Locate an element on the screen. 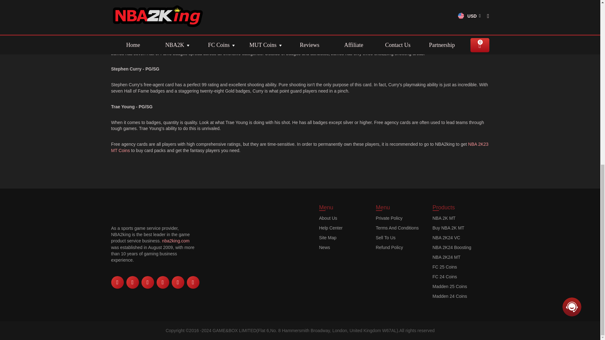 The height and width of the screenshot is (340, 605). pay is located at coordinates (253, 247).